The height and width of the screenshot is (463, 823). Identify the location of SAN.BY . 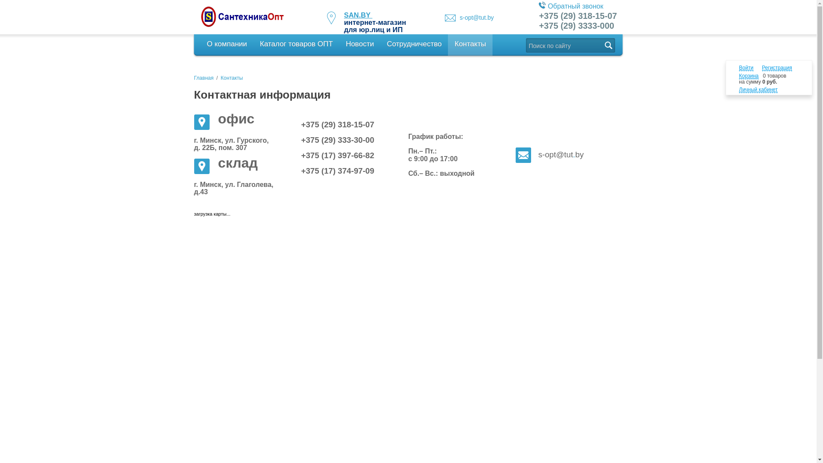
(358, 15).